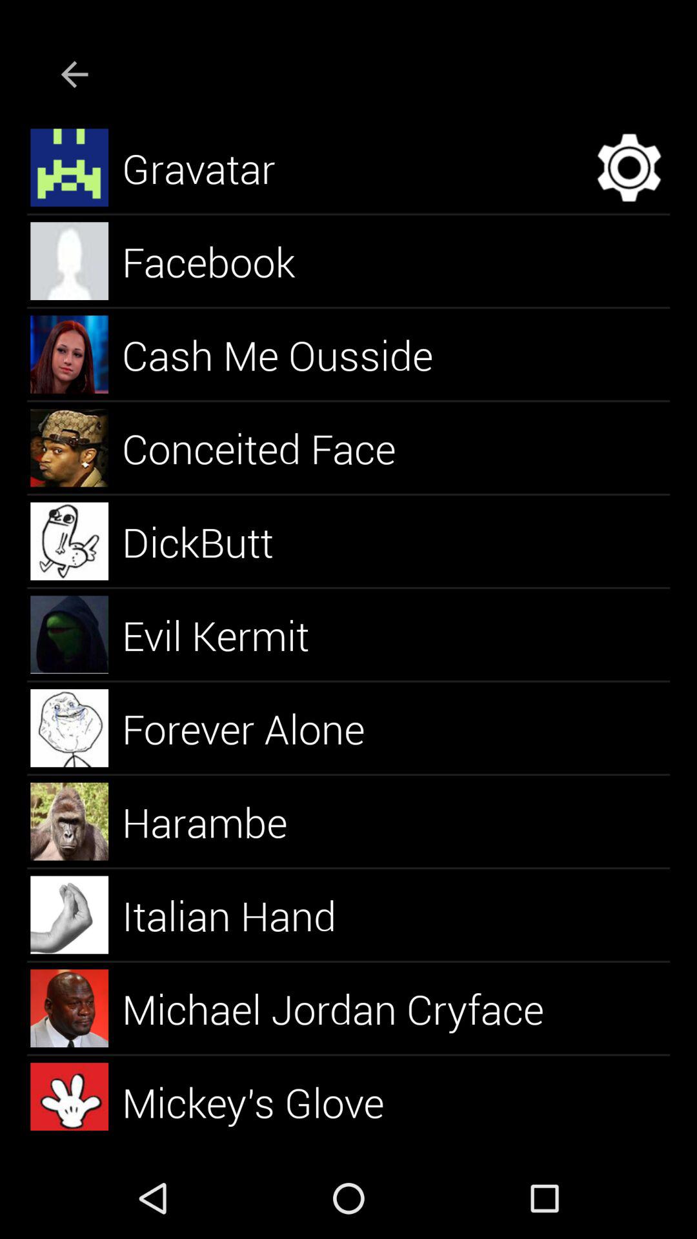 The height and width of the screenshot is (1239, 697). I want to click on settings, so click(629, 168).